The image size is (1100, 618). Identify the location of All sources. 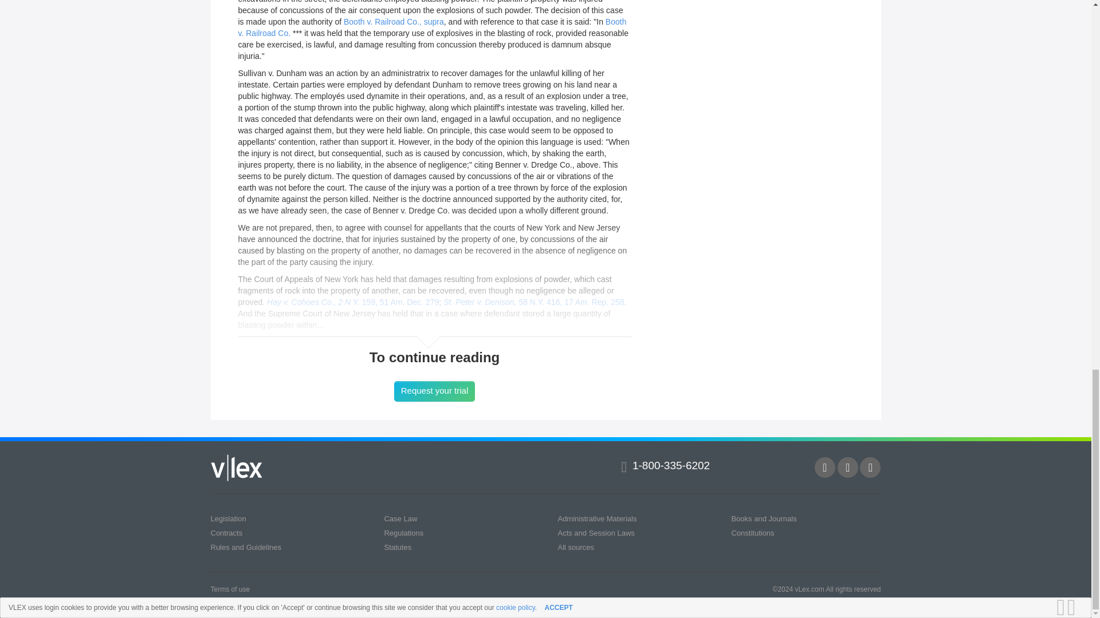
(575, 547).